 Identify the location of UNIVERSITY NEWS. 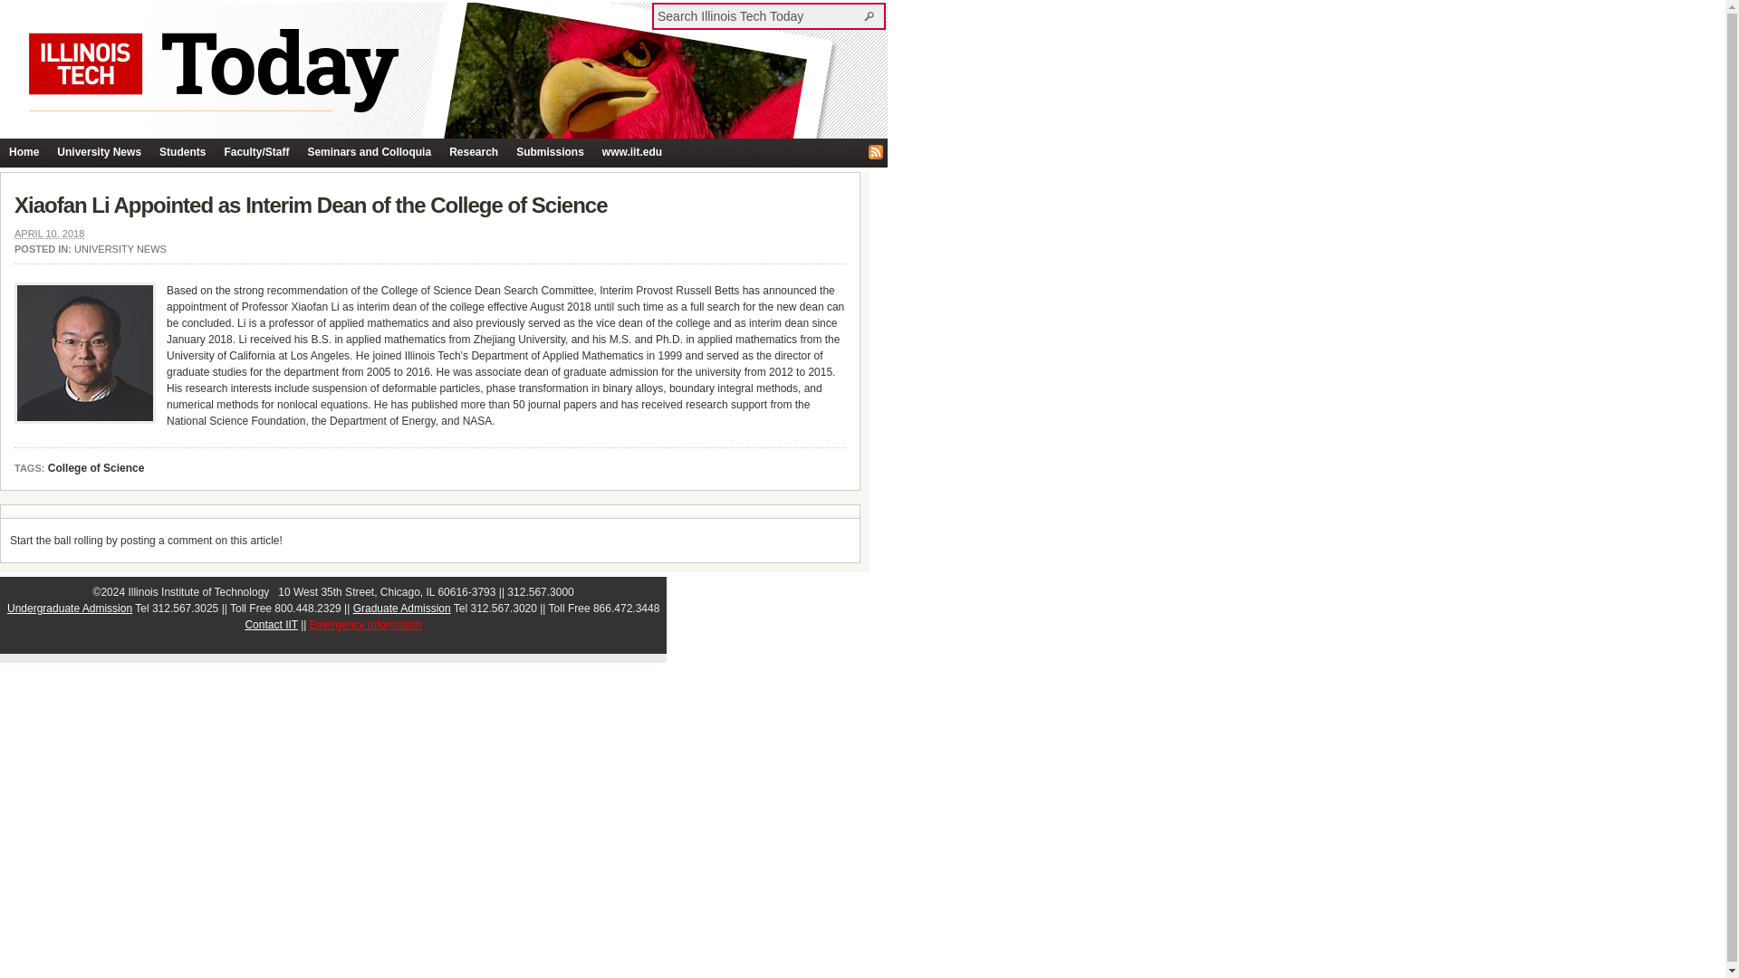
(120, 248).